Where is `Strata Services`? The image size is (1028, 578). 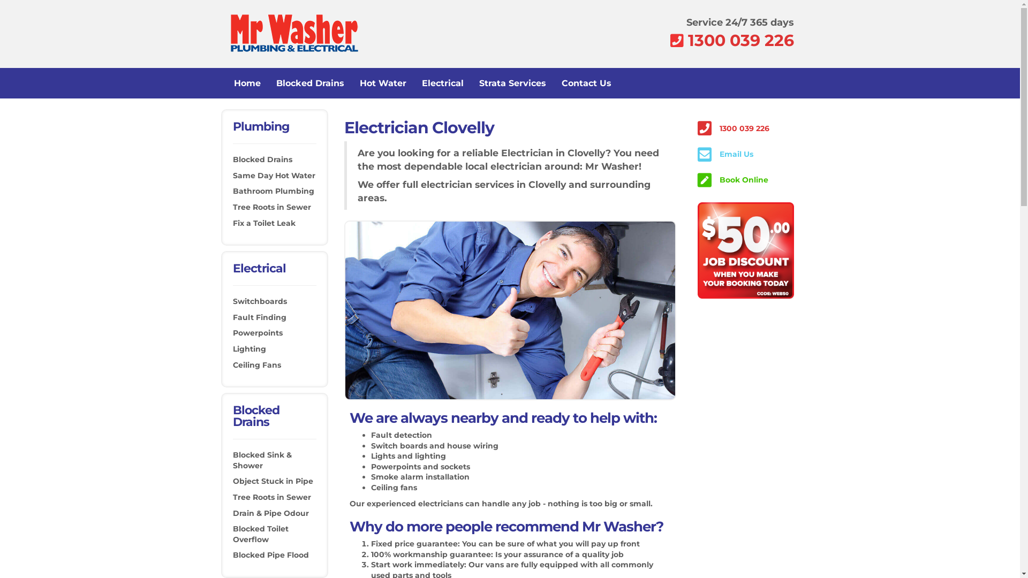
Strata Services is located at coordinates (512, 83).